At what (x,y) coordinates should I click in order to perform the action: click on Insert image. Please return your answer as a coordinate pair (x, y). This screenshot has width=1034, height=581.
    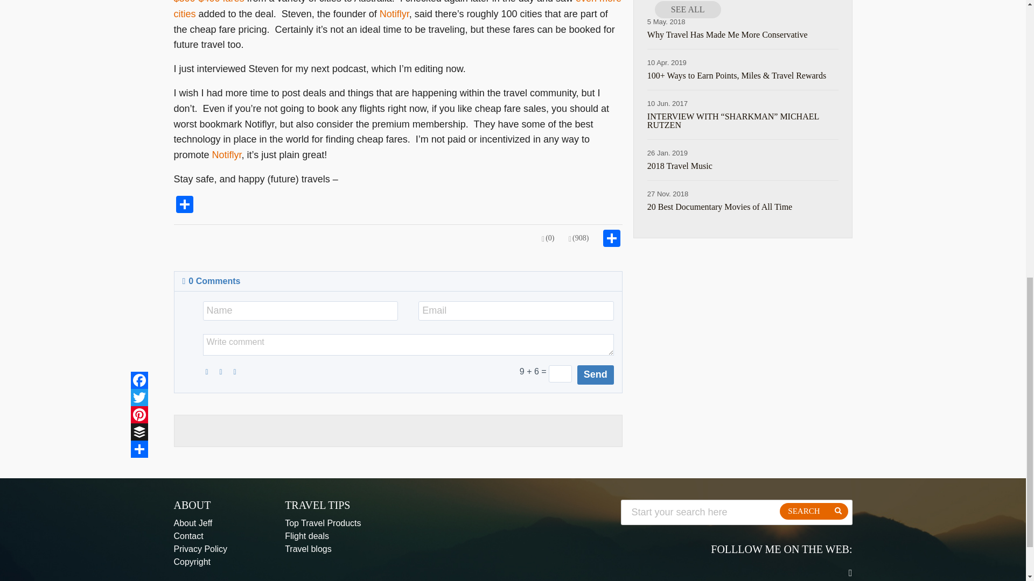
    Looking at the image, I should click on (211, 370).